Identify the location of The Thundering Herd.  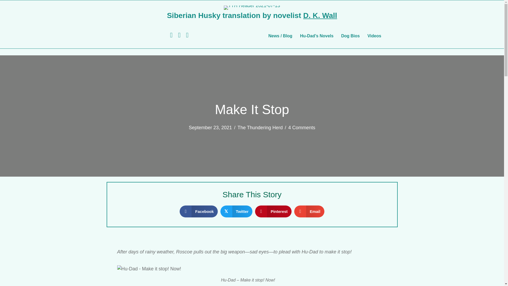
(260, 128).